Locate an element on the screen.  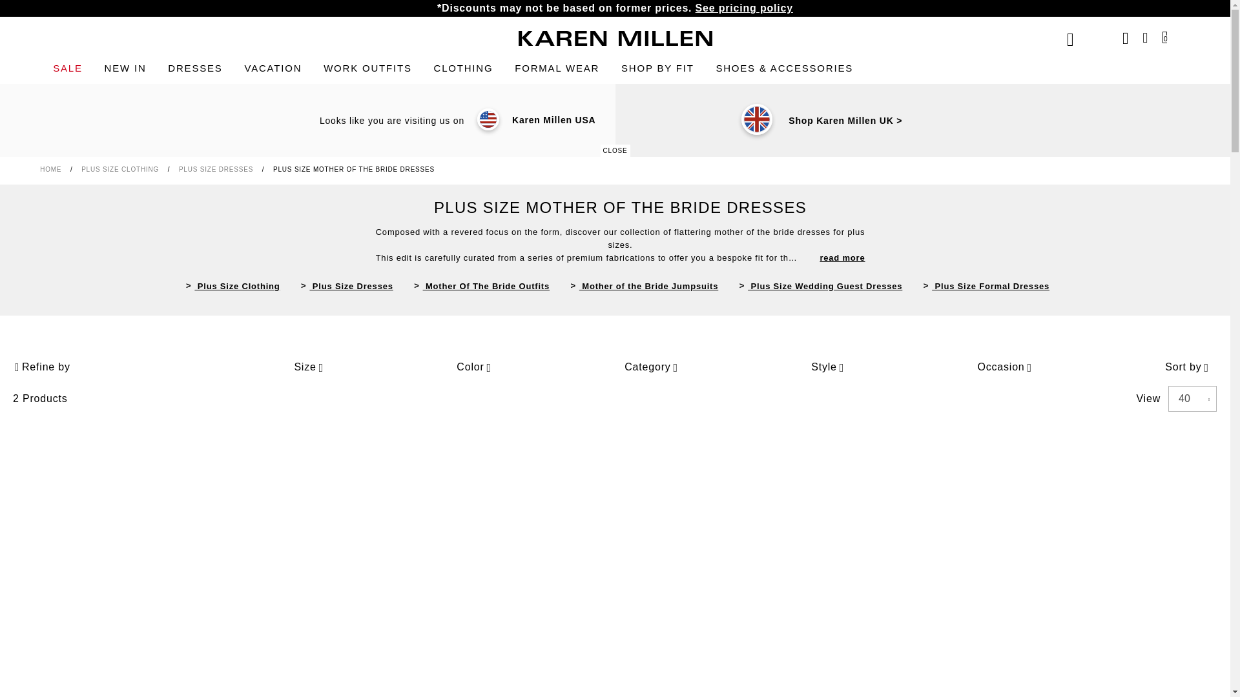
Go to Plus Size Mother of the Bride Dresses is located at coordinates (354, 169).